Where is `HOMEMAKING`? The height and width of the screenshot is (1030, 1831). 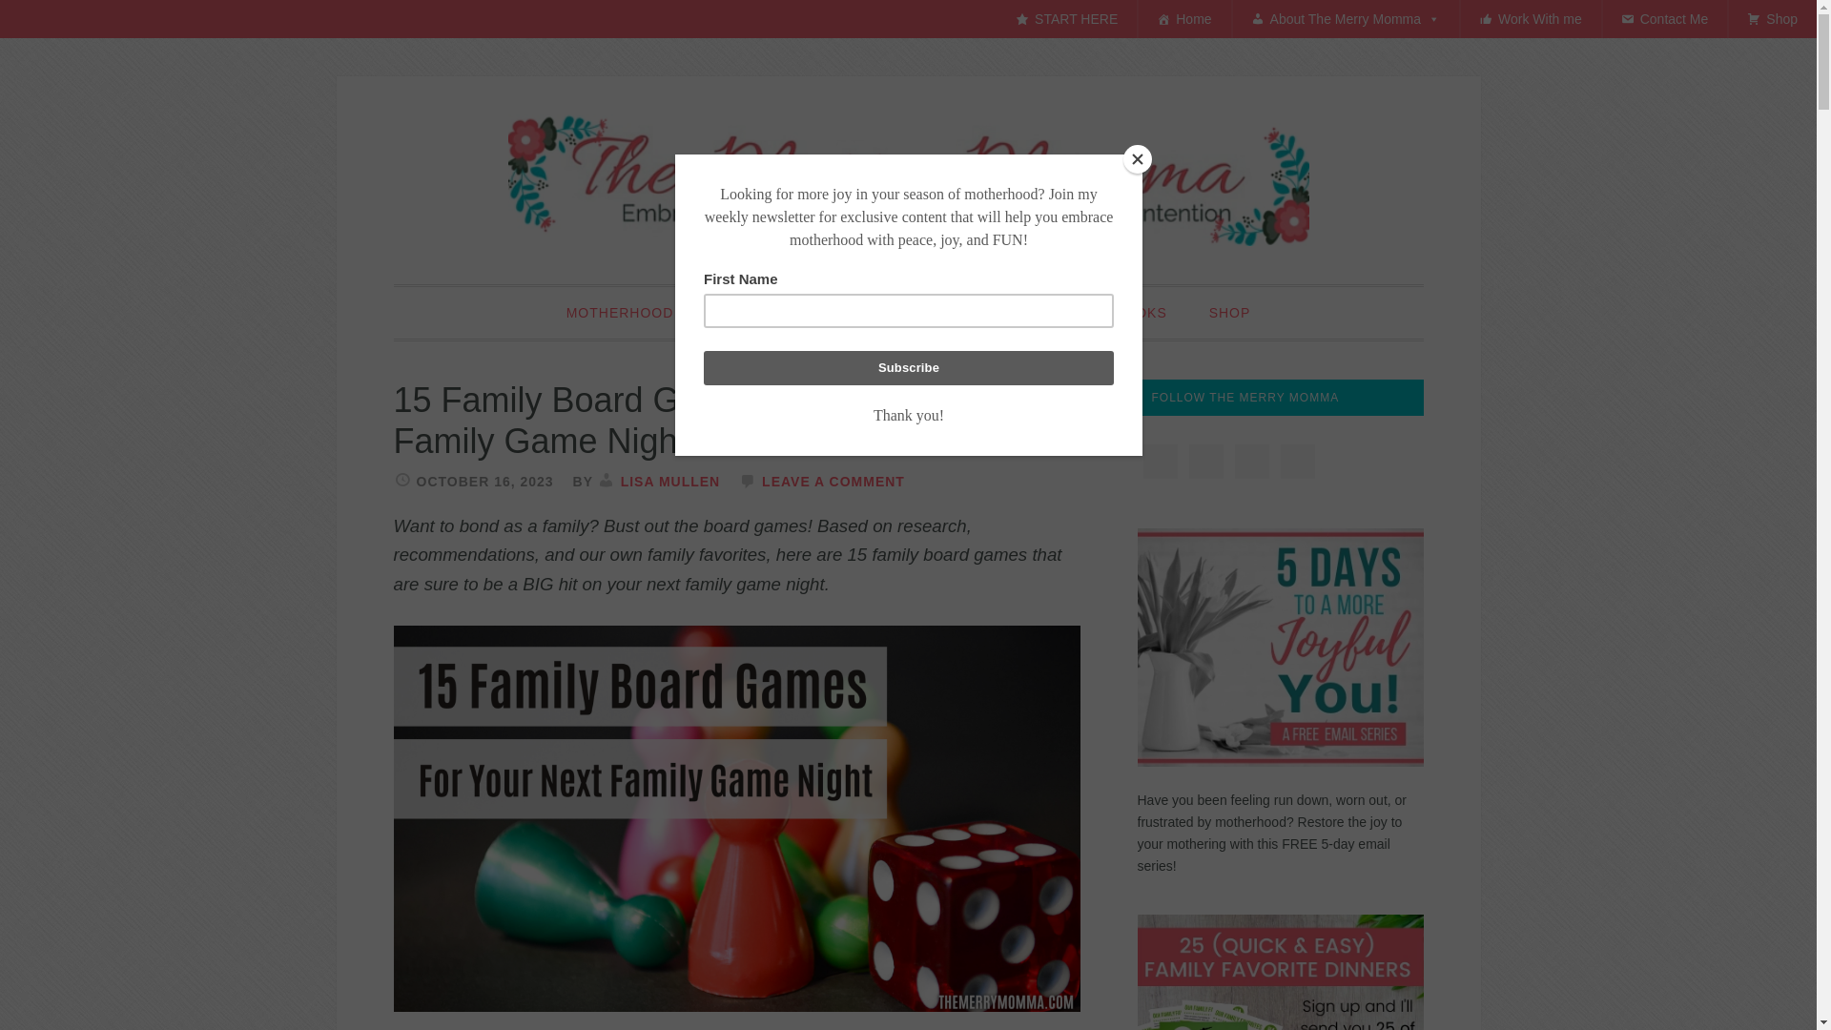
HOMEMAKING is located at coordinates (1021, 313).